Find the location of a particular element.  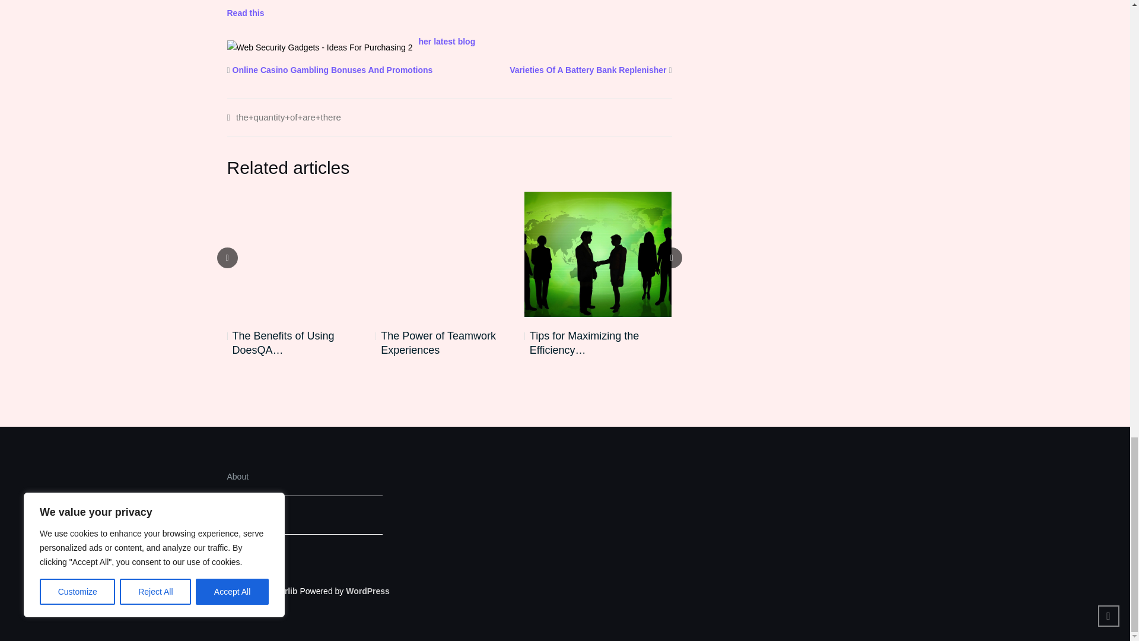

her latest blog is located at coordinates (447, 40).